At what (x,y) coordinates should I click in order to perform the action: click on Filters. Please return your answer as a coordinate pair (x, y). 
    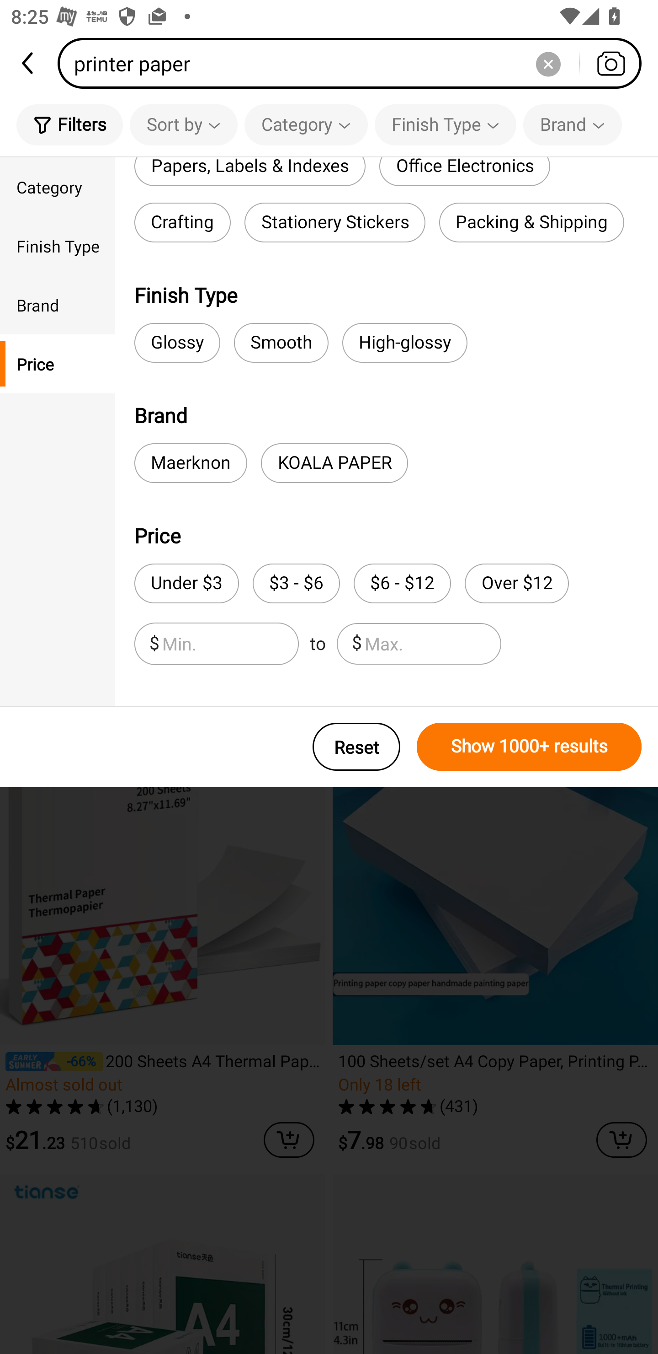
    Looking at the image, I should click on (69, 124).